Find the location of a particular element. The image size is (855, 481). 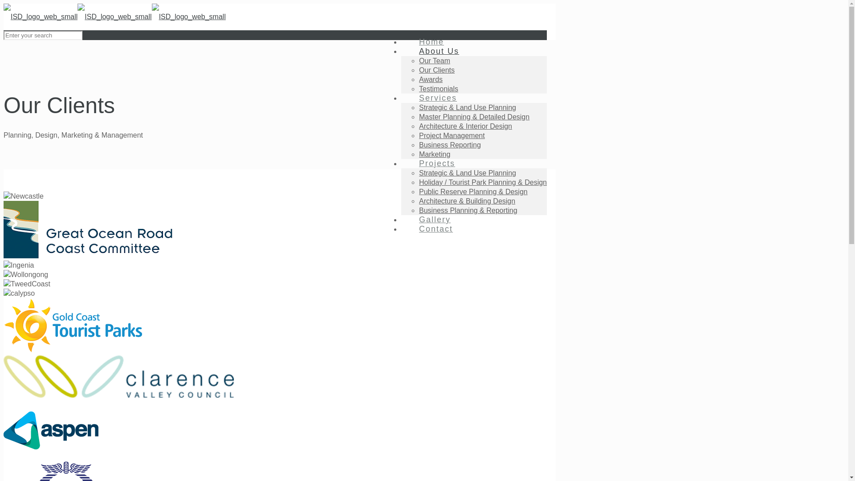

Awards is located at coordinates (431, 79).